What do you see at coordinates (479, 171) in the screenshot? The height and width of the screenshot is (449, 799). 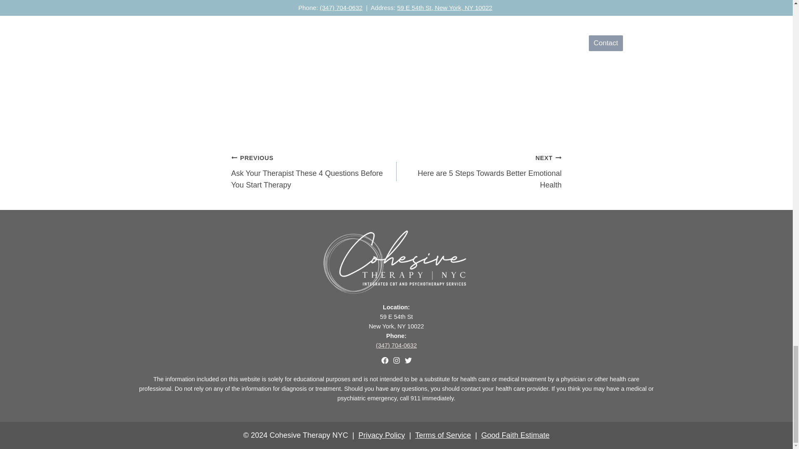 I see `Twitter` at bounding box center [479, 171].